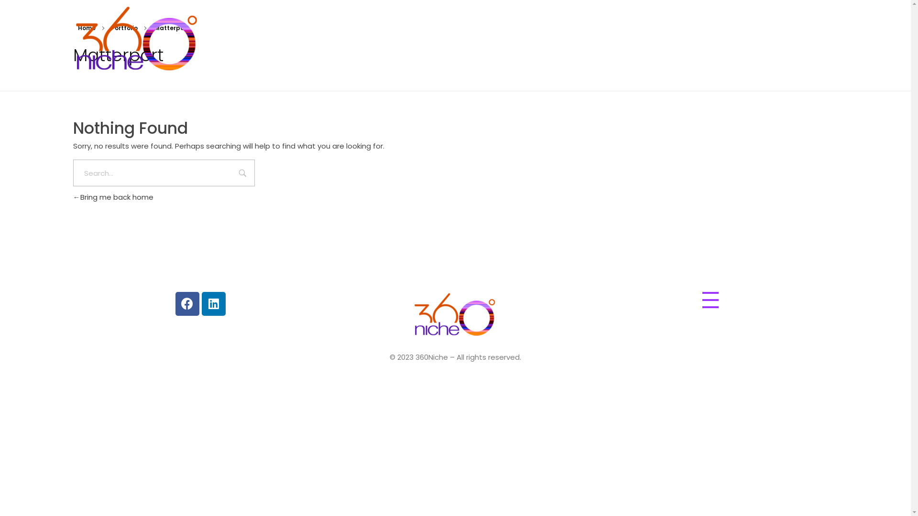 Image resolution: width=918 pixels, height=516 pixels. I want to click on 360Niche, so click(435, 344).